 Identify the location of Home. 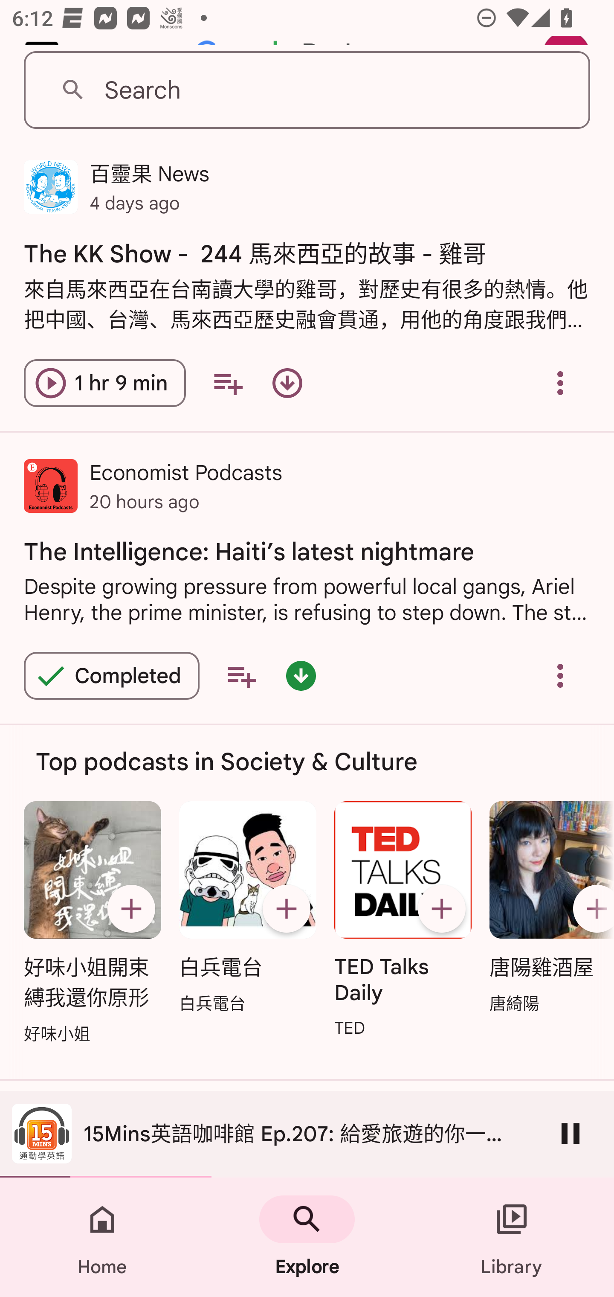
(102, 1237).